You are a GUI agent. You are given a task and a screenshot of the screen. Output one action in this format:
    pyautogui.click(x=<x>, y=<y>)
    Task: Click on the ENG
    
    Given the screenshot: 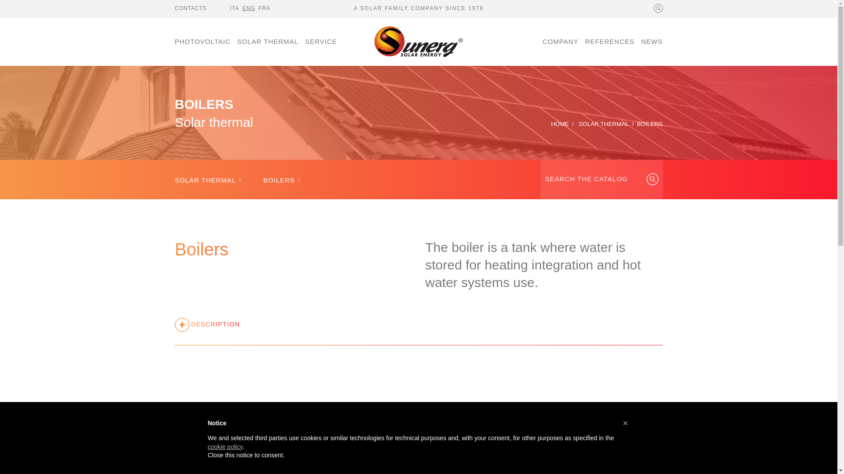 What is the action you would take?
    pyautogui.click(x=250, y=8)
    